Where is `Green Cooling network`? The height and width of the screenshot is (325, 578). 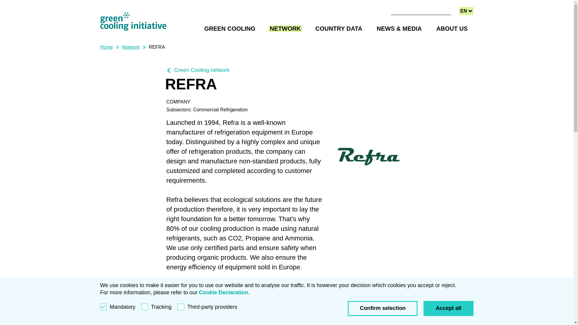 Green Cooling network is located at coordinates (339, 28).